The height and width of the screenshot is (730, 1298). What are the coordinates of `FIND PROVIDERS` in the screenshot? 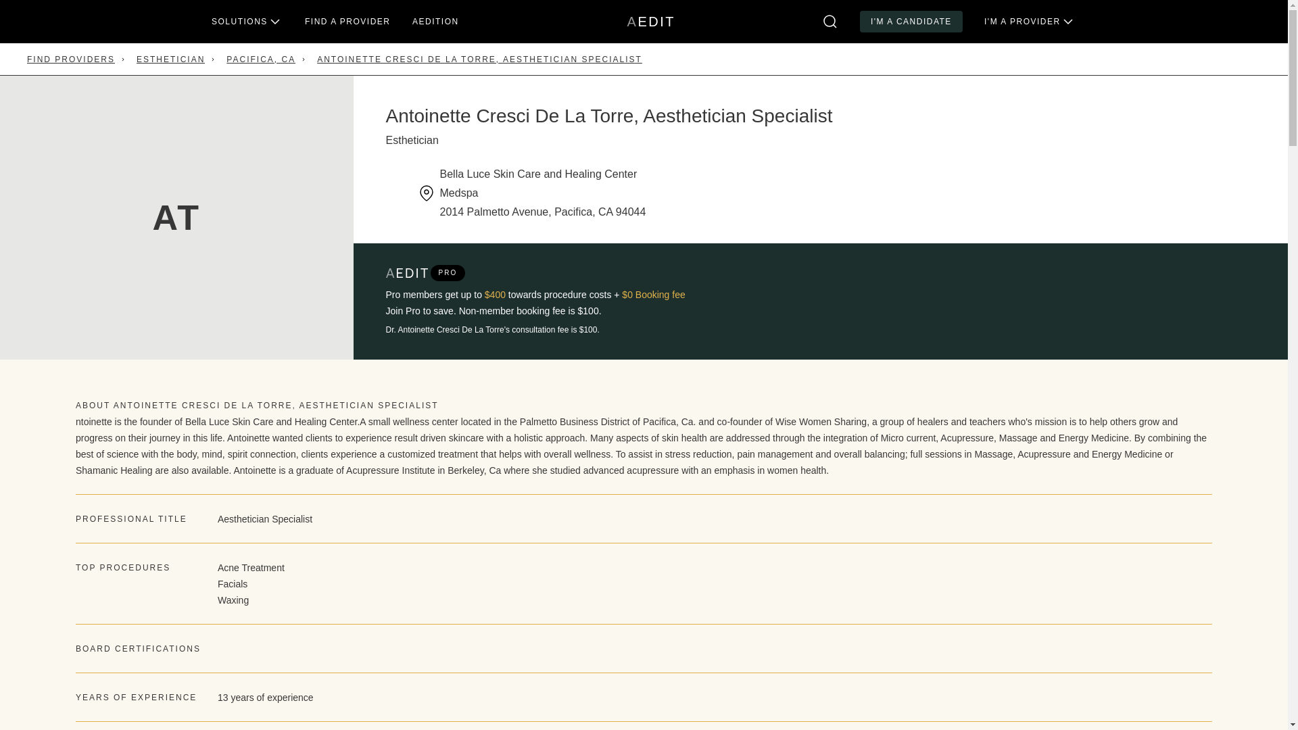 It's located at (347, 22).